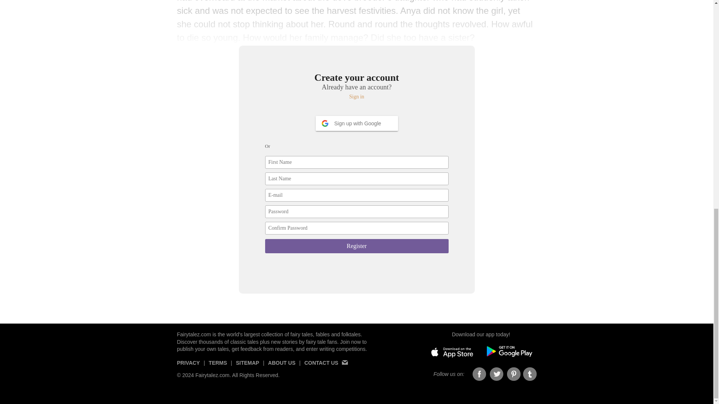 The image size is (719, 404). I want to click on Follow us on Pinterest, so click(514, 374).